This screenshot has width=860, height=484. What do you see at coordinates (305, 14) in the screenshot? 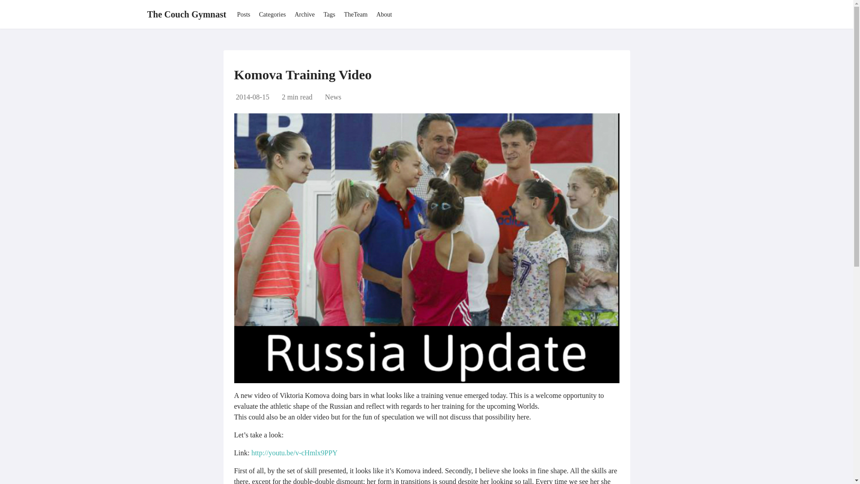
I see `Archive` at bounding box center [305, 14].